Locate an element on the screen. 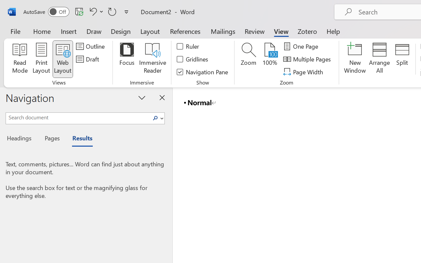 This screenshot has width=421, height=263. Mailings is located at coordinates (223, 31).